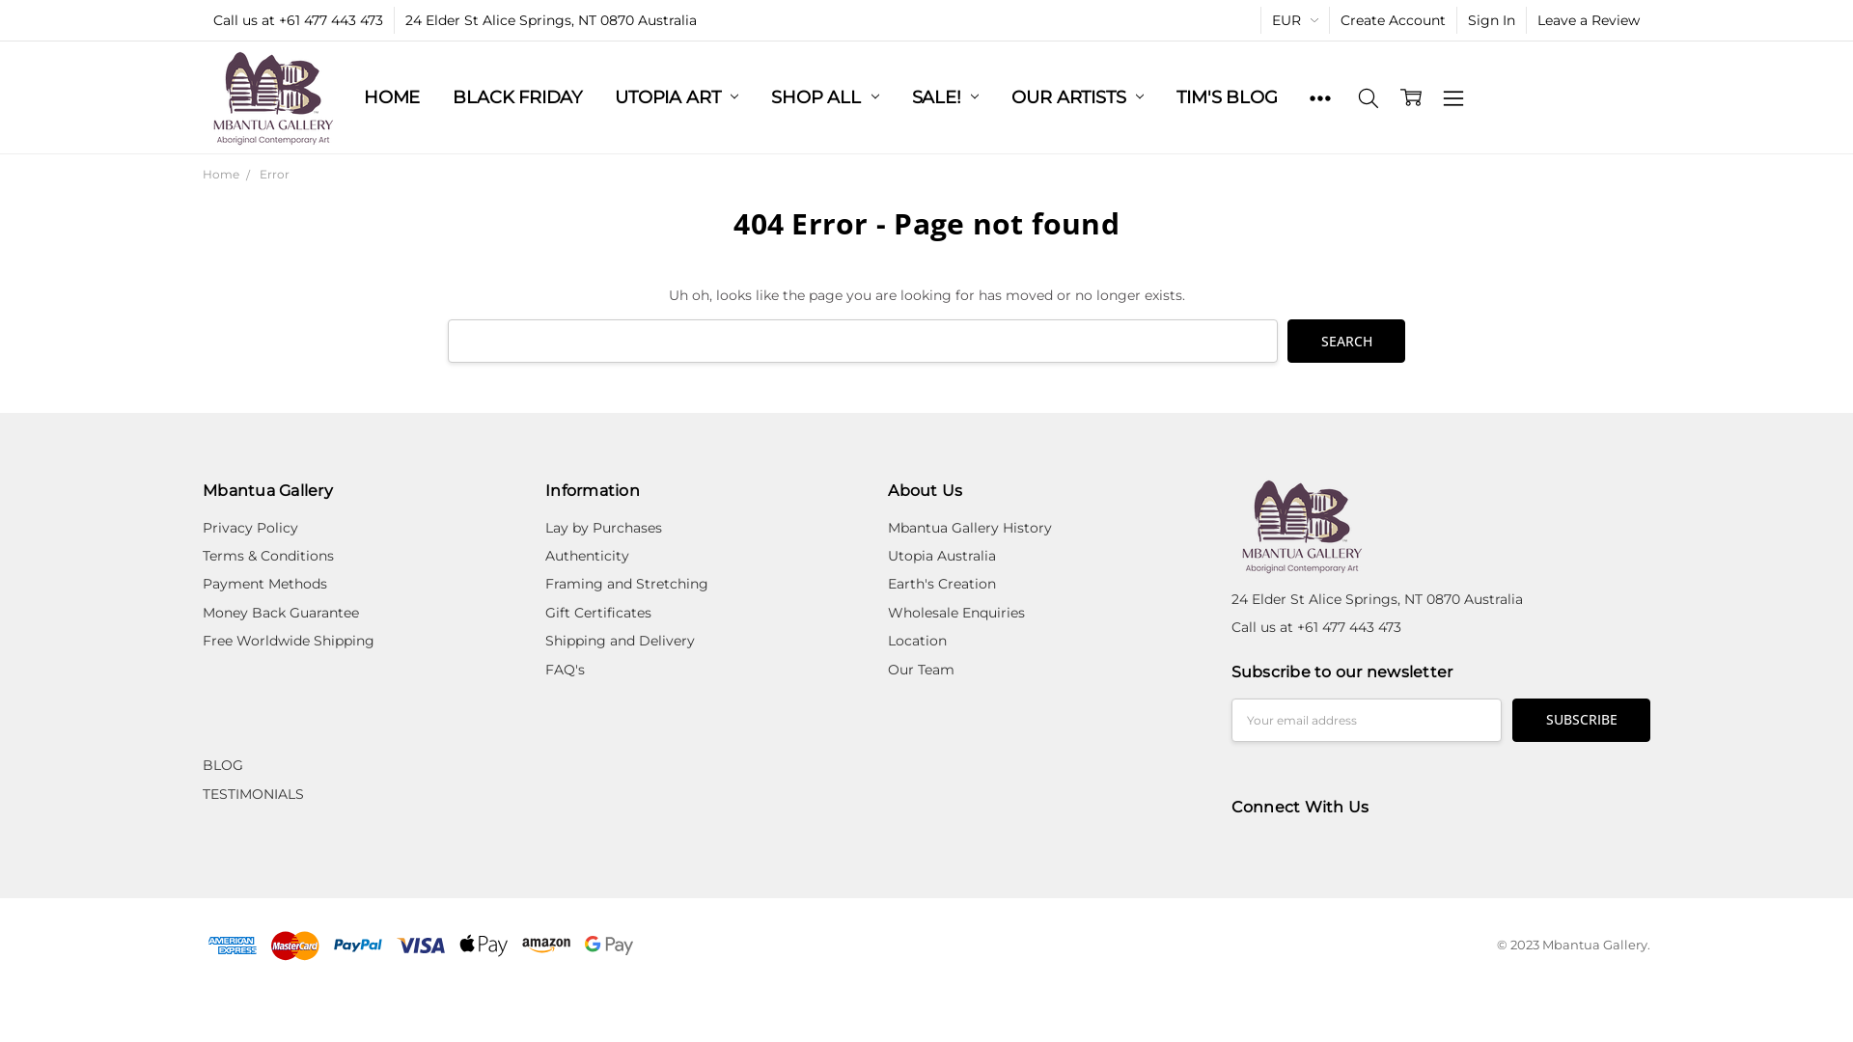 This screenshot has width=1853, height=1042. I want to click on Mbantua Gallery History, so click(970, 528).